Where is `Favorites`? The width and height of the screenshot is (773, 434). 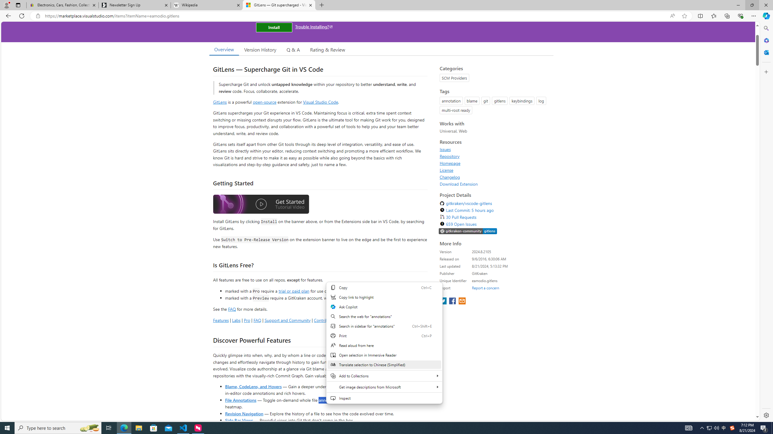 Favorites is located at coordinates (714, 16).